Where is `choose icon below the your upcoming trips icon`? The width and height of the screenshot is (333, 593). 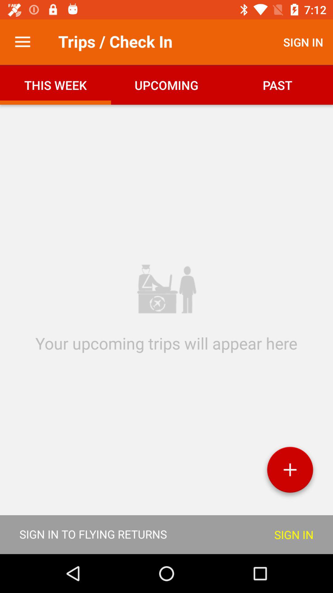
choose icon below the your upcoming trips icon is located at coordinates (290, 472).